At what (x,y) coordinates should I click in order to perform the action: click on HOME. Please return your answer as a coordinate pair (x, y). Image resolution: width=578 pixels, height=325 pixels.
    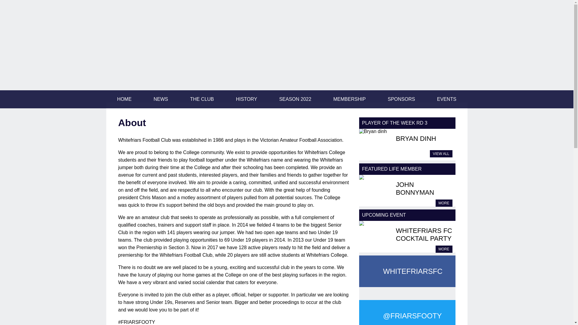
    Looking at the image, I should click on (124, 99).